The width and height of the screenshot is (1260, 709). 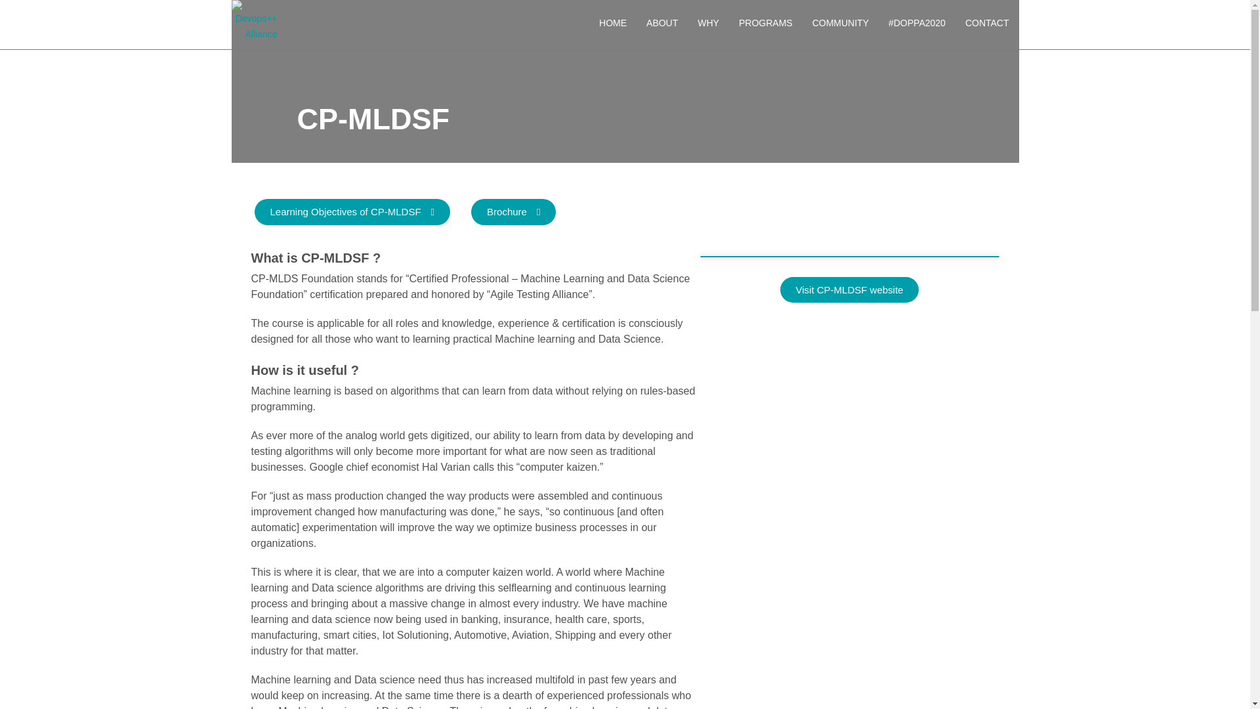 What do you see at coordinates (849, 290) in the screenshot?
I see `Visit CP-MLDSF website` at bounding box center [849, 290].